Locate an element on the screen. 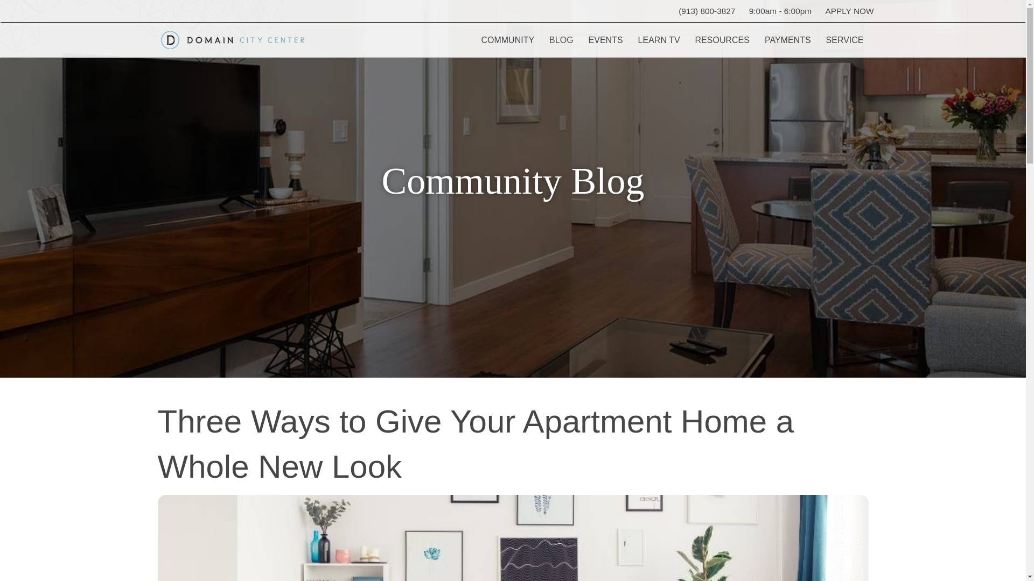  LEARN TV is located at coordinates (659, 40).